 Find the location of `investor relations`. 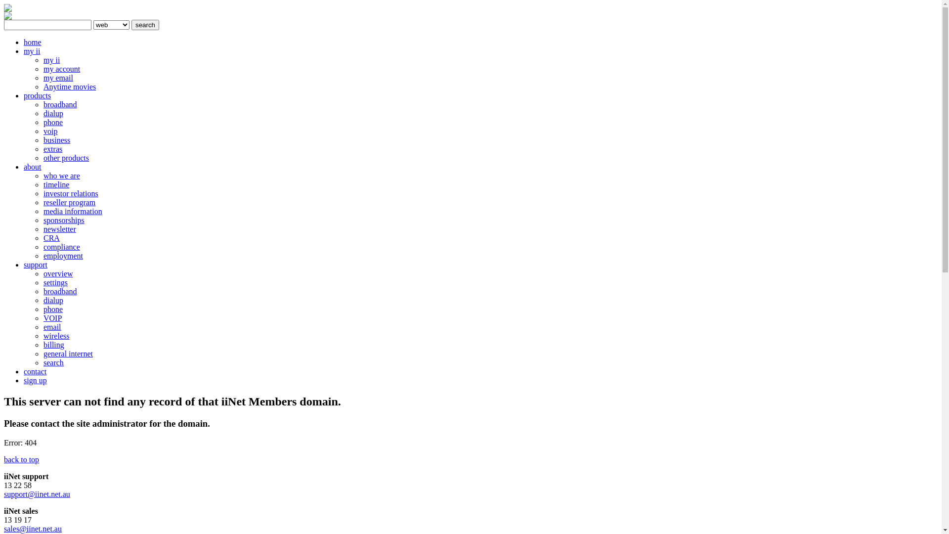

investor relations is located at coordinates (71, 194).